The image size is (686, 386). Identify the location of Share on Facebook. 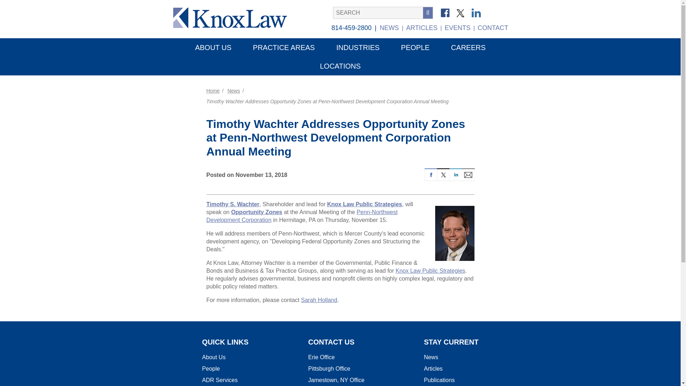
(431, 174).